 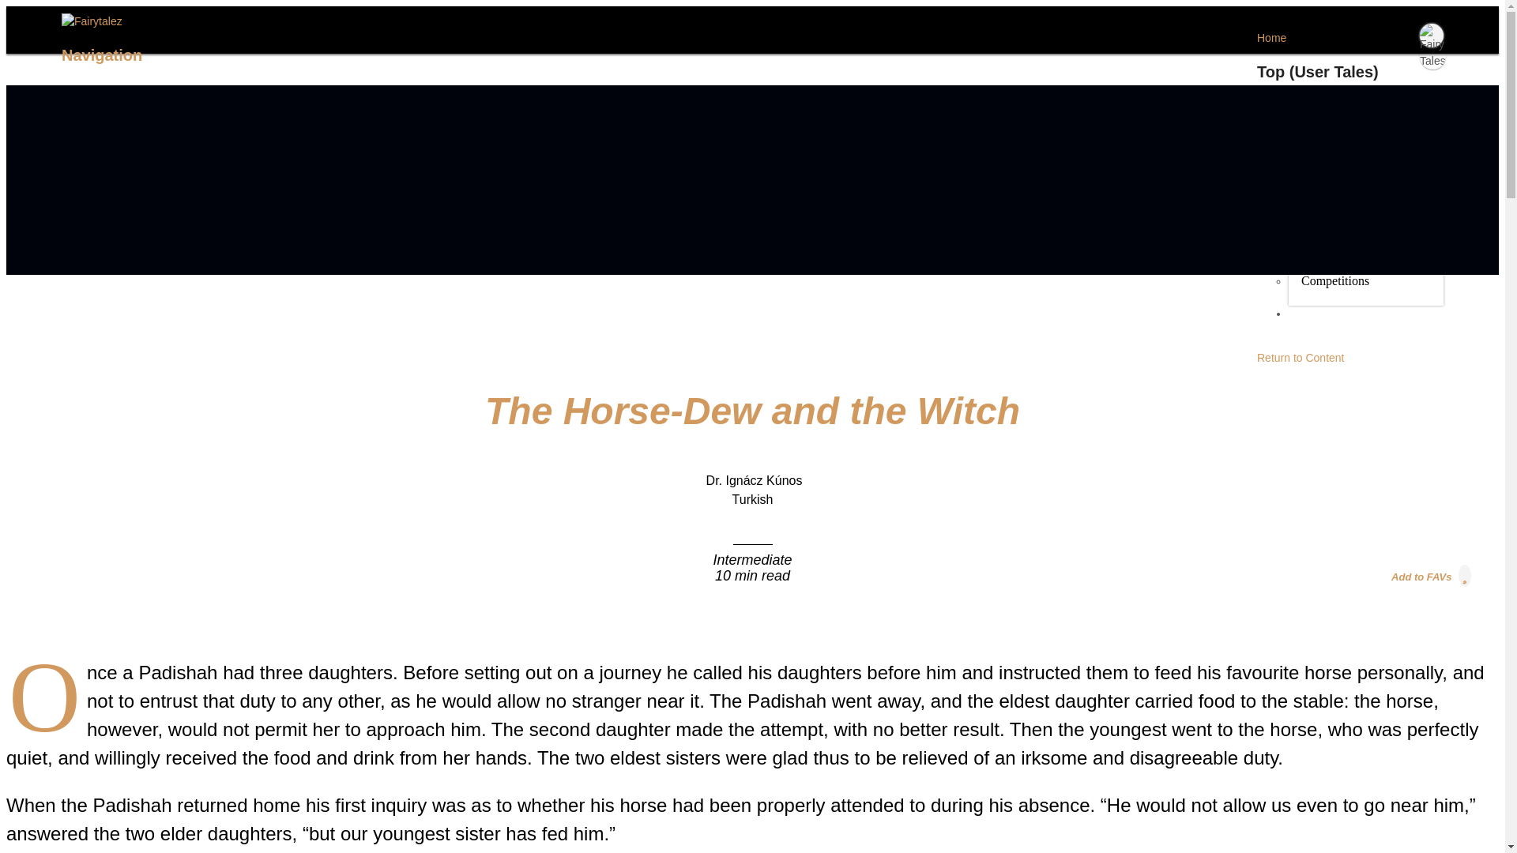 I want to click on Turkish, so click(x=753, y=499).